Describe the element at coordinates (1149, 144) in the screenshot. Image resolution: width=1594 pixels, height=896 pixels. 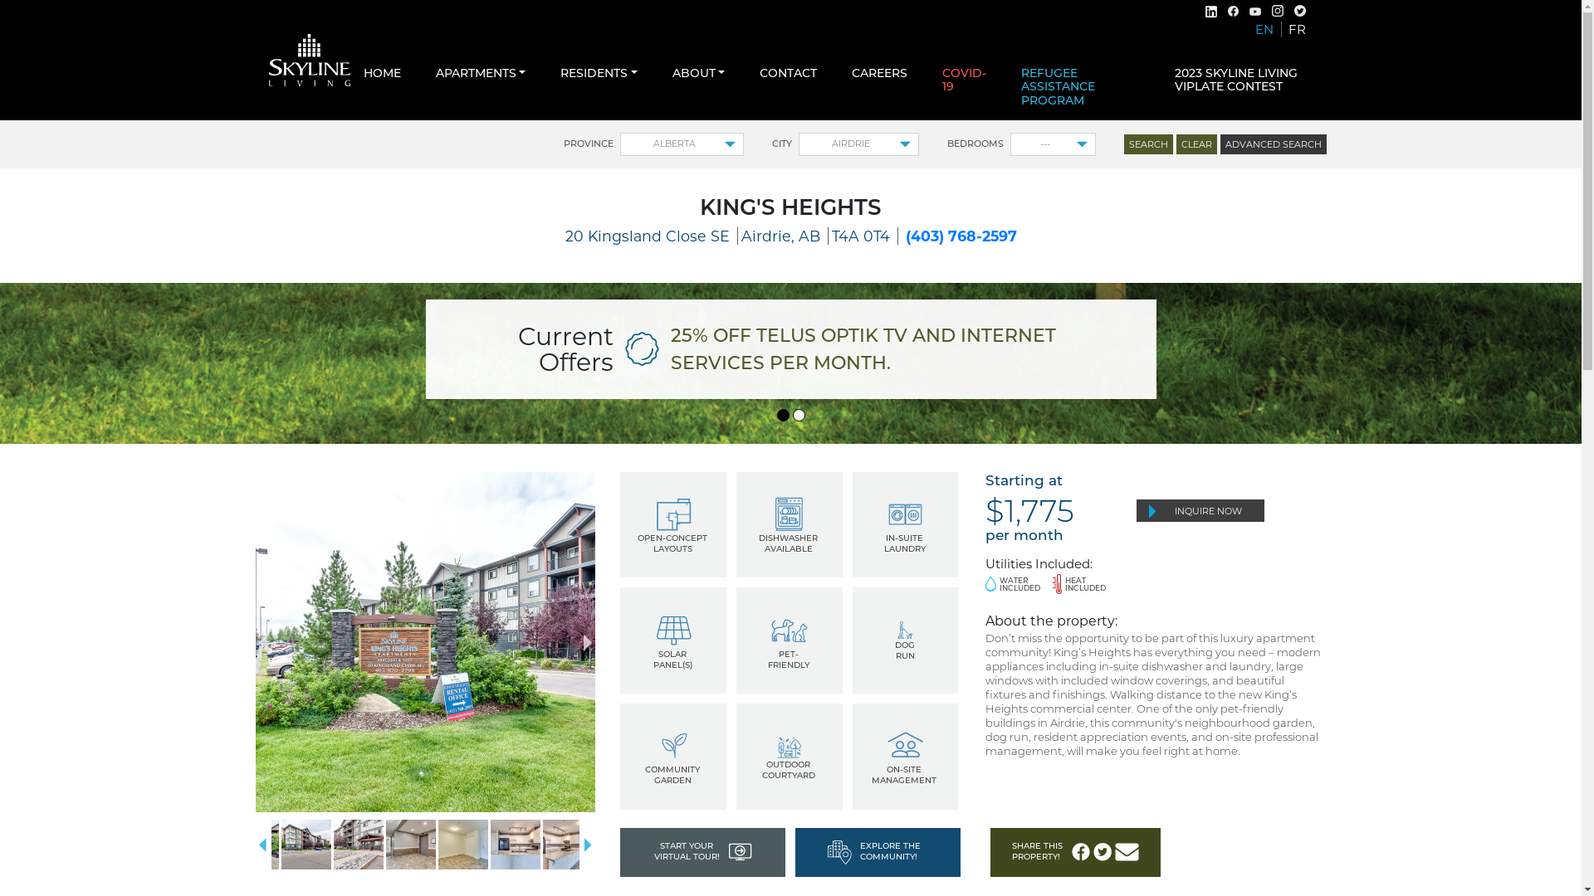
I see `SEARCH` at that location.